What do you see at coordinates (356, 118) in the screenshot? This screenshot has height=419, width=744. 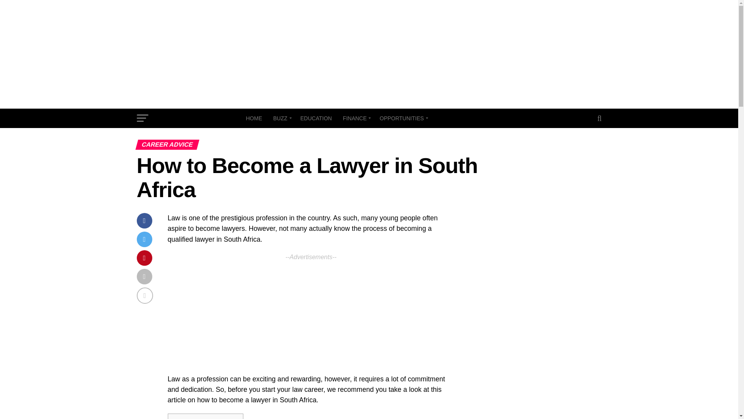 I see `FINANCE` at bounding box center [356, 118].